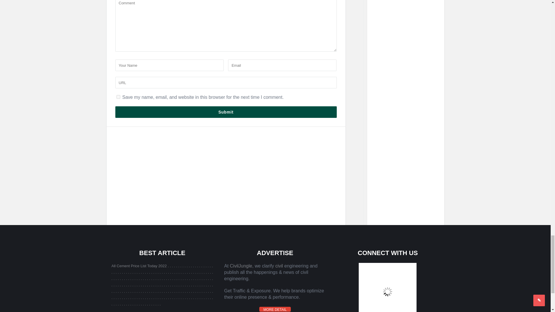 The height and width of the screenshot is (312, 555). What do you see at coordinates (225, 112) in the screenshot?
I see `Submit` at bounding box center [225, 112].